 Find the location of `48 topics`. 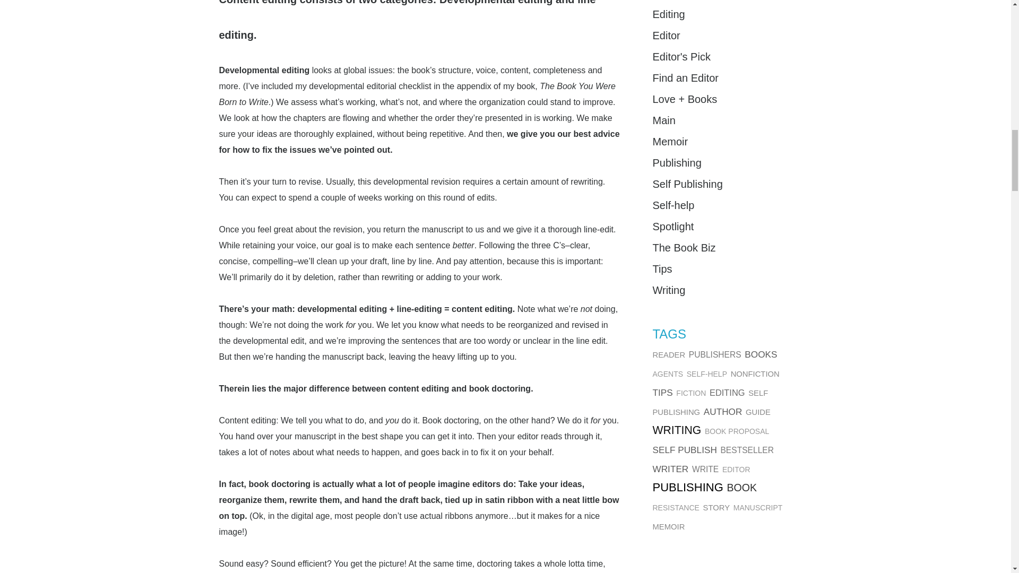

48 topics is located at coordinates (761, 354).